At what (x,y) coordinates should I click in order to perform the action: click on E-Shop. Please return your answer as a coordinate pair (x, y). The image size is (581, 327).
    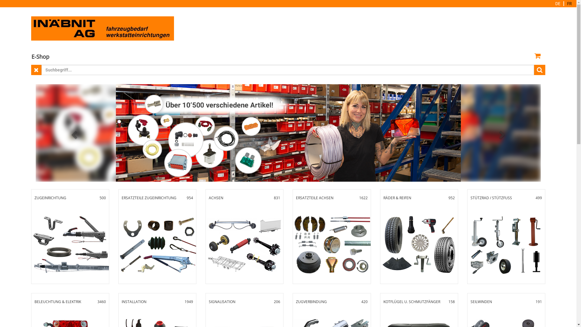
    Looking at the image, I should click on (41, 57).